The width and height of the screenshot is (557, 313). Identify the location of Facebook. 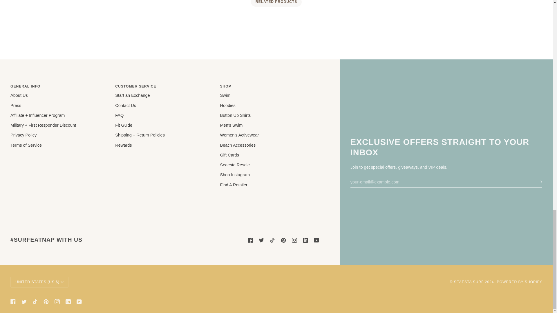
(250, 240).